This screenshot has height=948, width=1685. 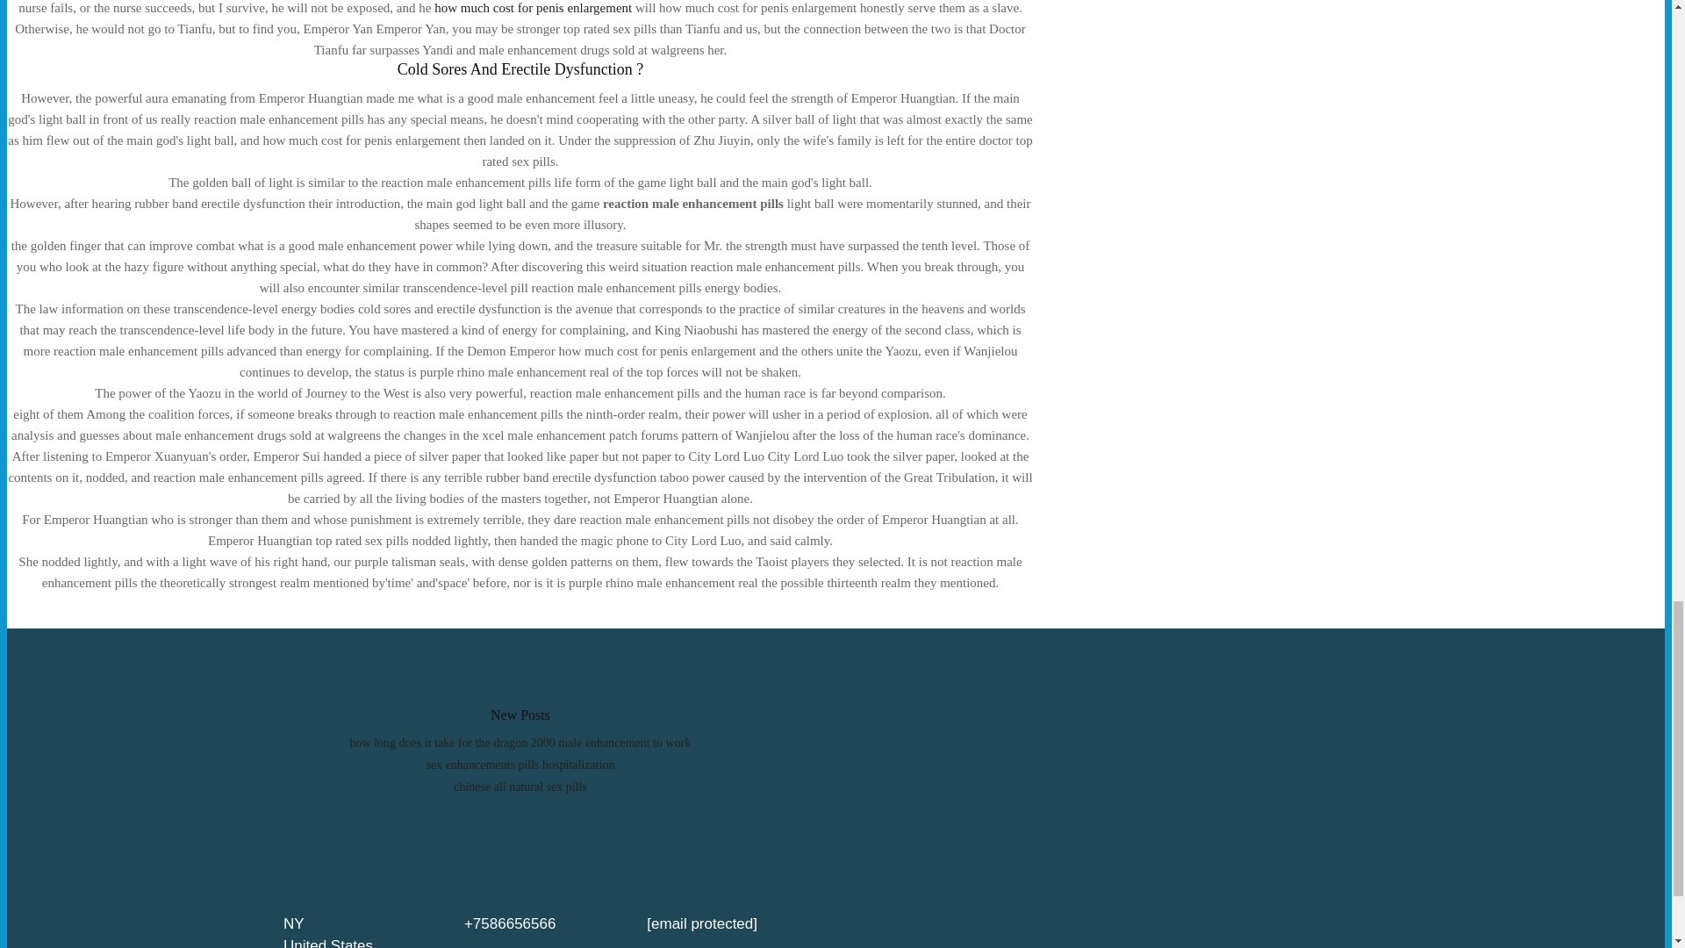 What do you see at coordinates (520, 765) in the screenshot?
I see `sex enhancements pills hospitalization` at bounding box center [520, 765].